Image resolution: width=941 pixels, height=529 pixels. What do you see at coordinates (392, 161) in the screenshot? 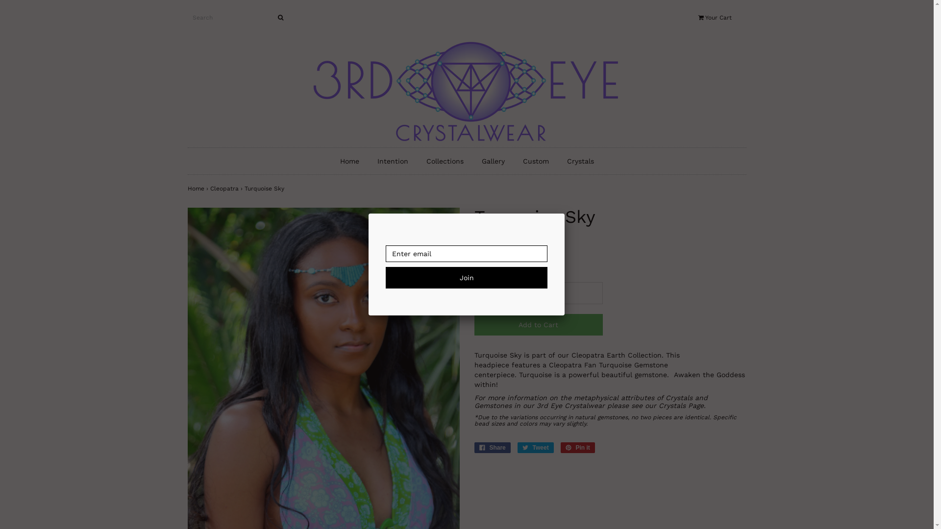
I see `Intention` at bounding box center [392, 161].